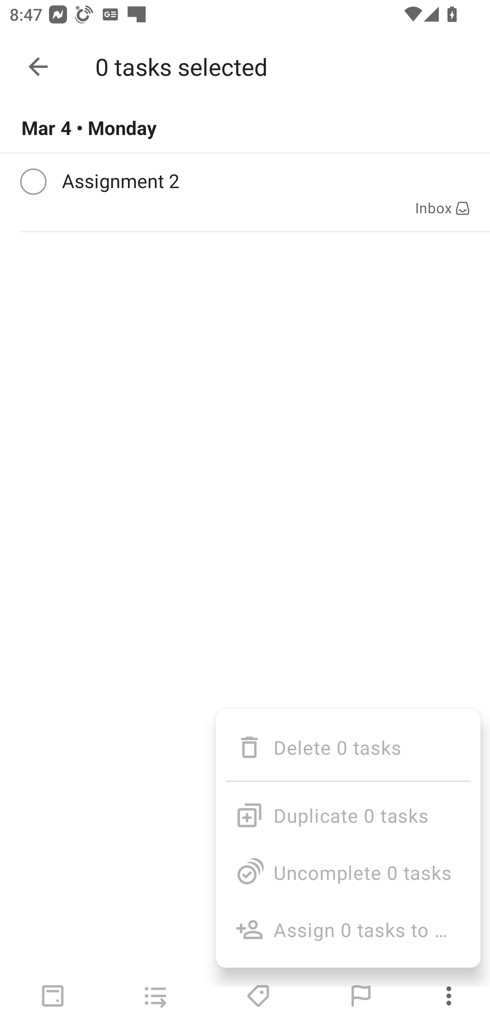 This screenshot has width=490, height=1034. Describe the element at coordinates (348, 872) in the screenshot. I see `Uncomplete 0 tasks` at that location.